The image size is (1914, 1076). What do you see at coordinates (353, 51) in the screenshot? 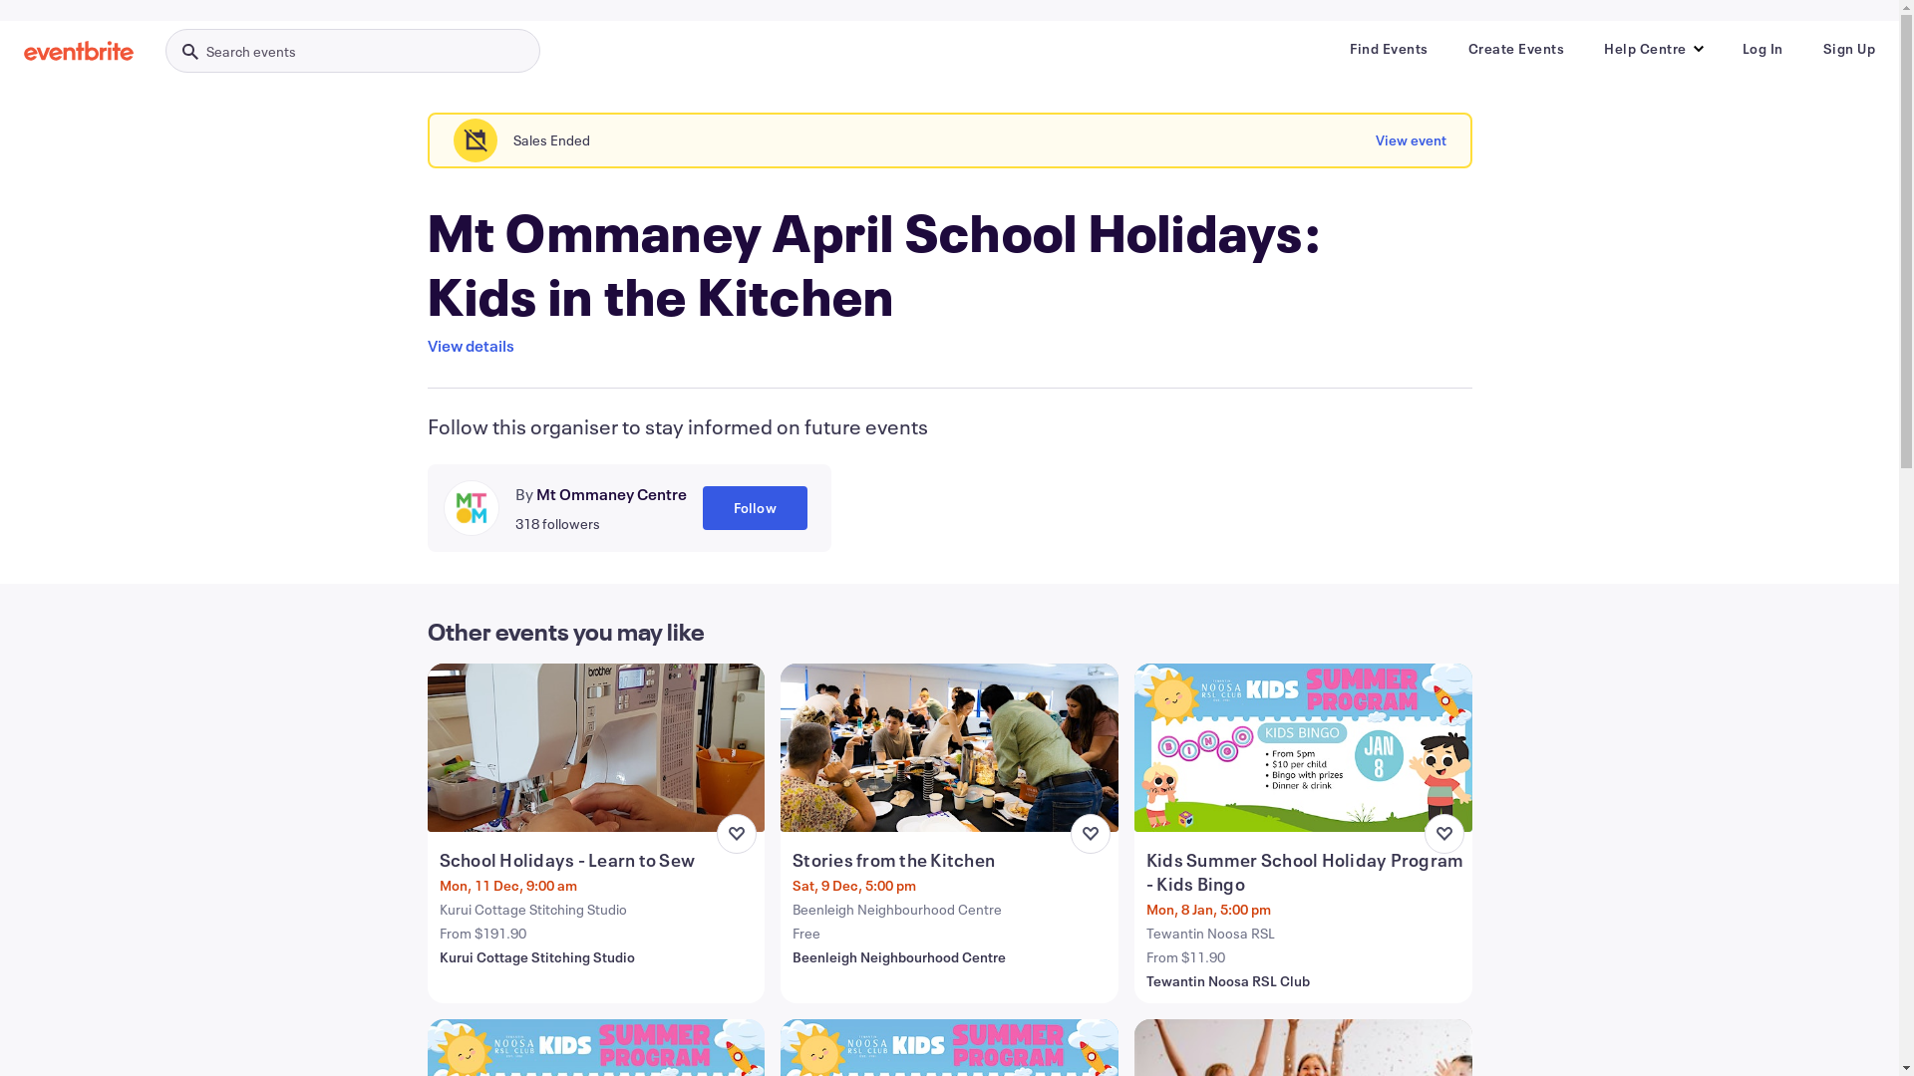
I see `Search events` at bounding box center [353, 51].